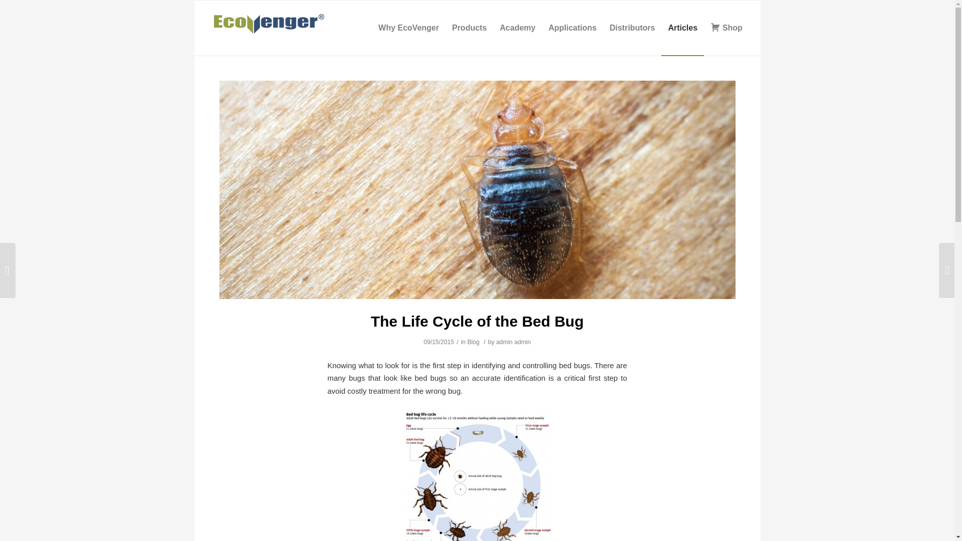 This screenshot has width=962, height=541. I want to click on Blog, so click(473, 342).